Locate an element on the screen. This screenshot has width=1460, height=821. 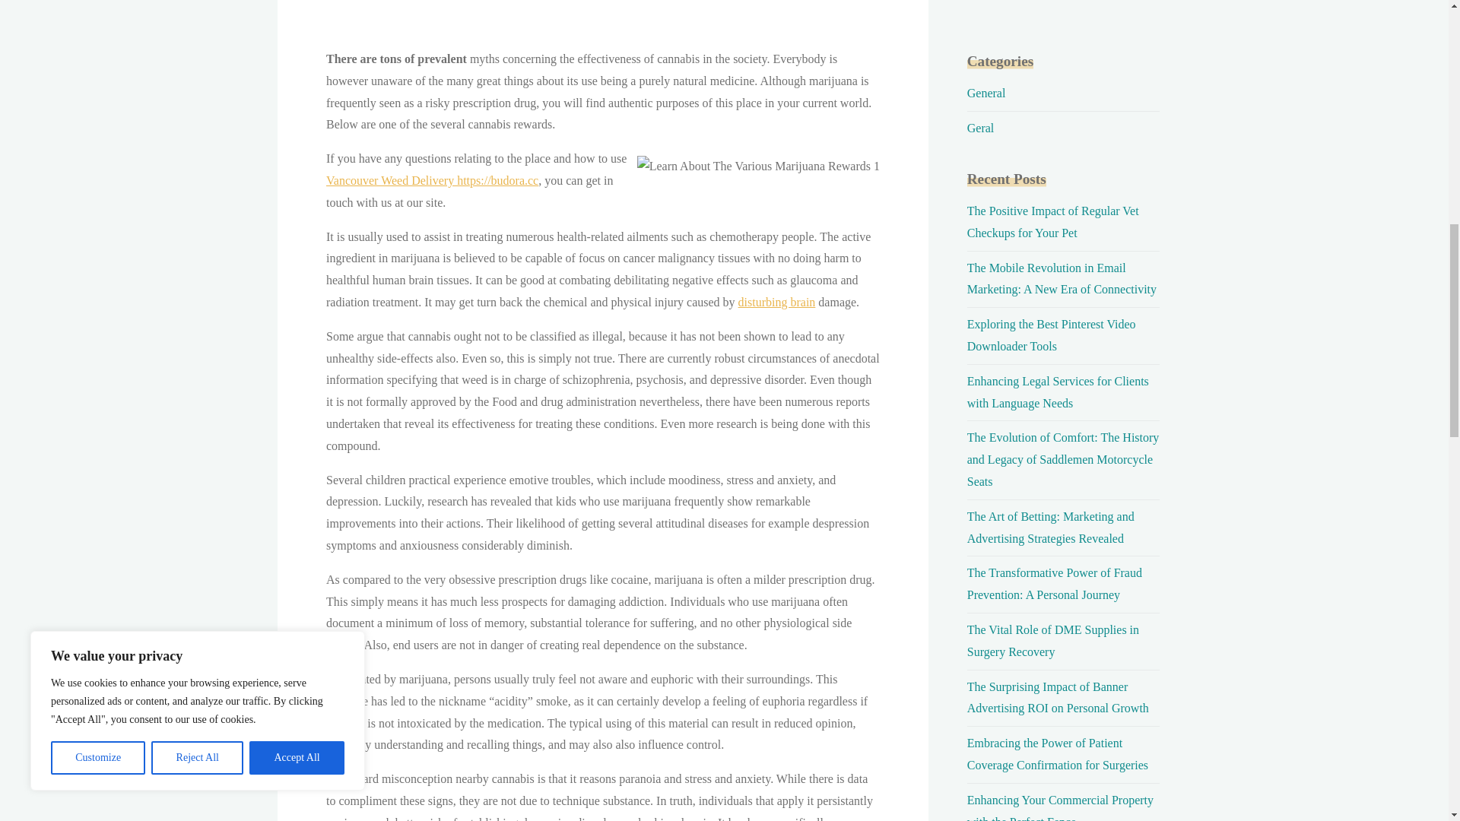
General is located at coordinates (985, 93).